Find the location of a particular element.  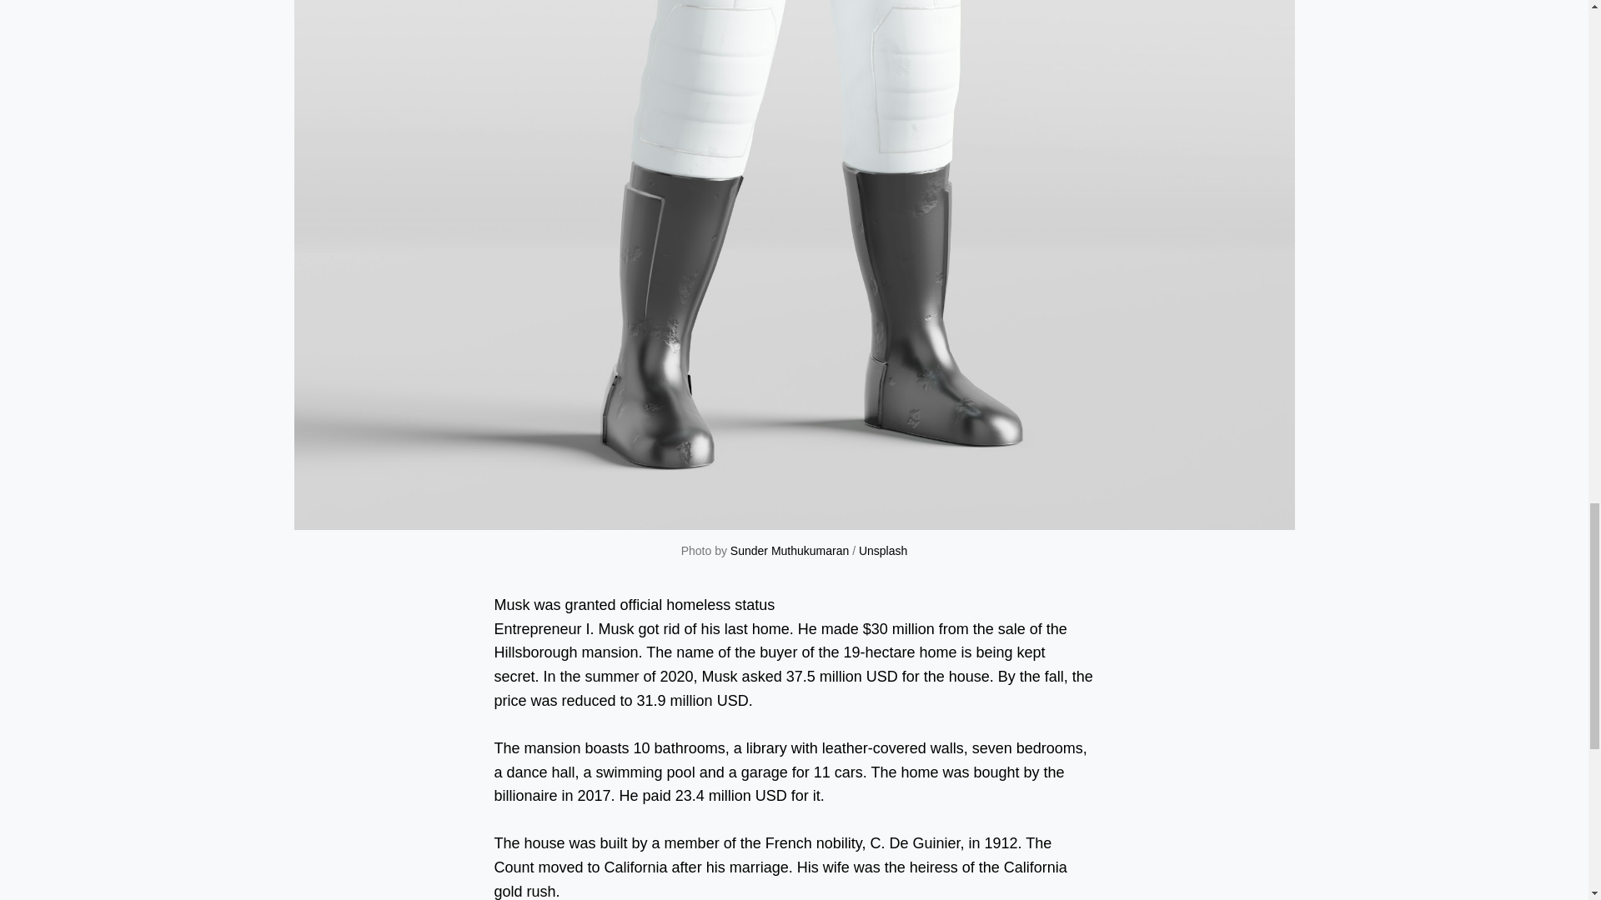

Sunder Muthukumaran is located at coordinates (789, 550).